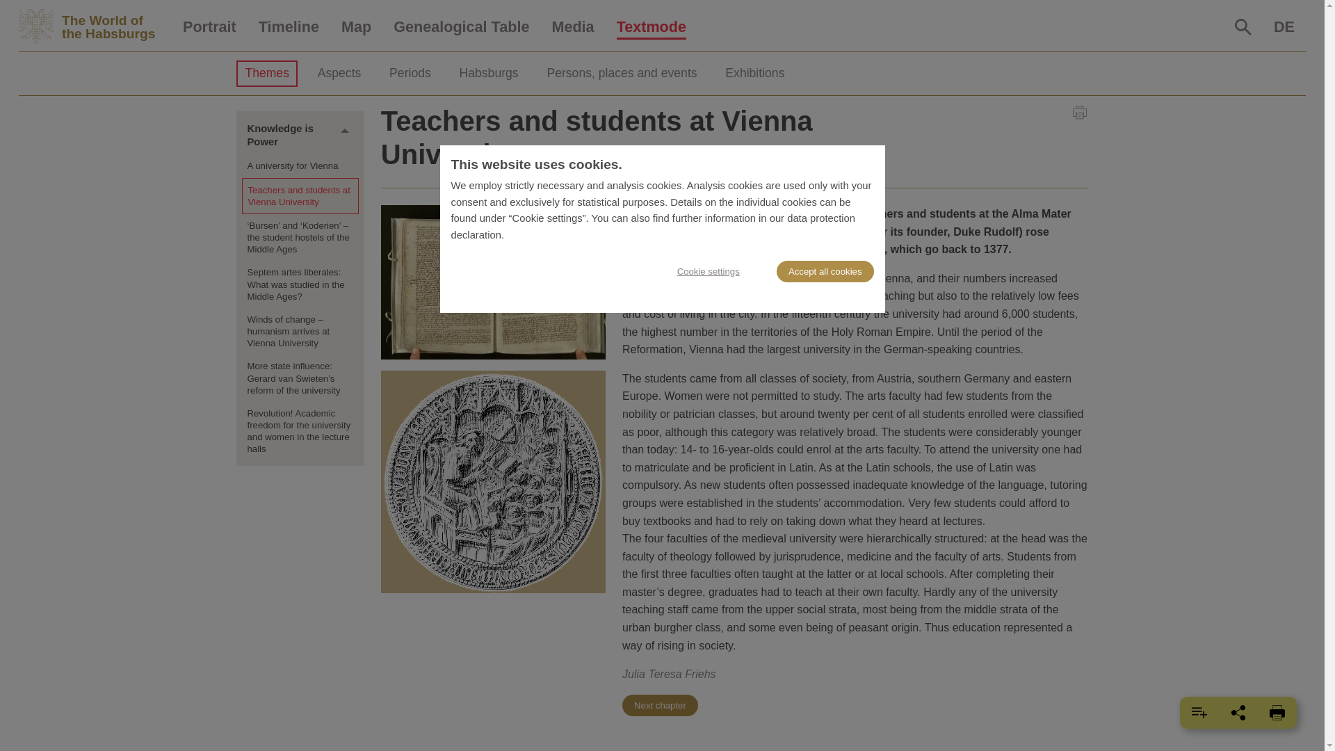 The height and width of the screenshot is (751, 1335). Describe the element at coordinates (651, 27) in the screenshot. I see `Die Welt der Habsburger Home` at that location.